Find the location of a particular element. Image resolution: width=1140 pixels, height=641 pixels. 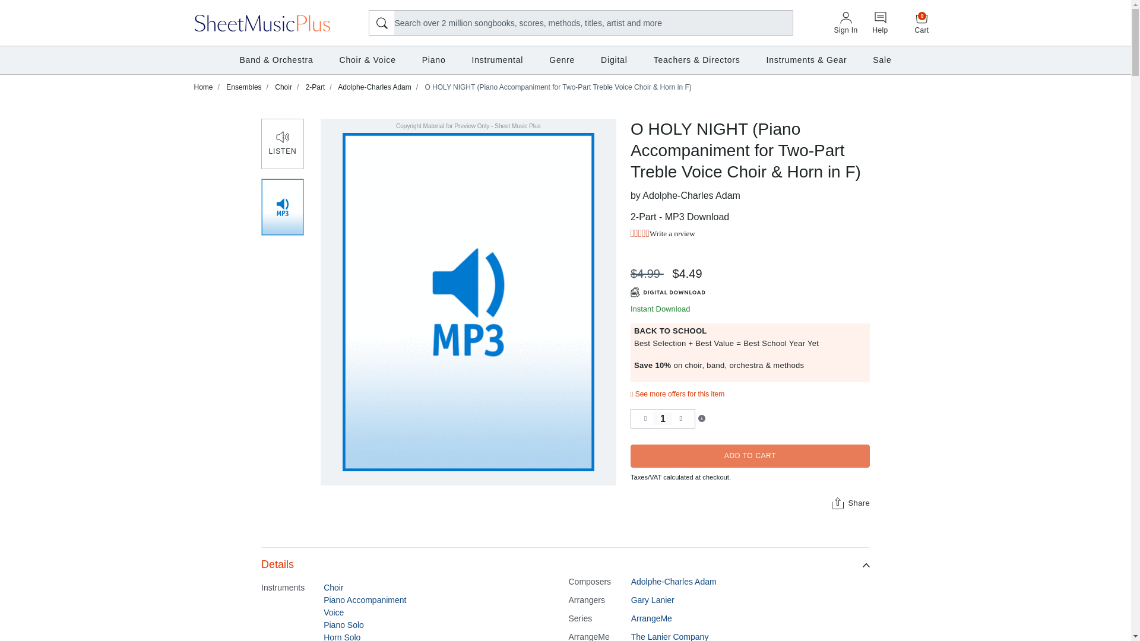

Help is located at coordinates (880, 23).